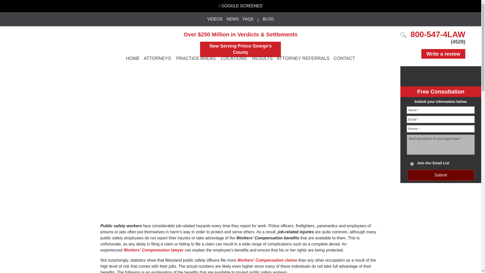 This screenshot has width=485, height=273. What do you see at coordinates (133, 58) in the screenshot?
I see `HOME` at bounding box center [133, 58].